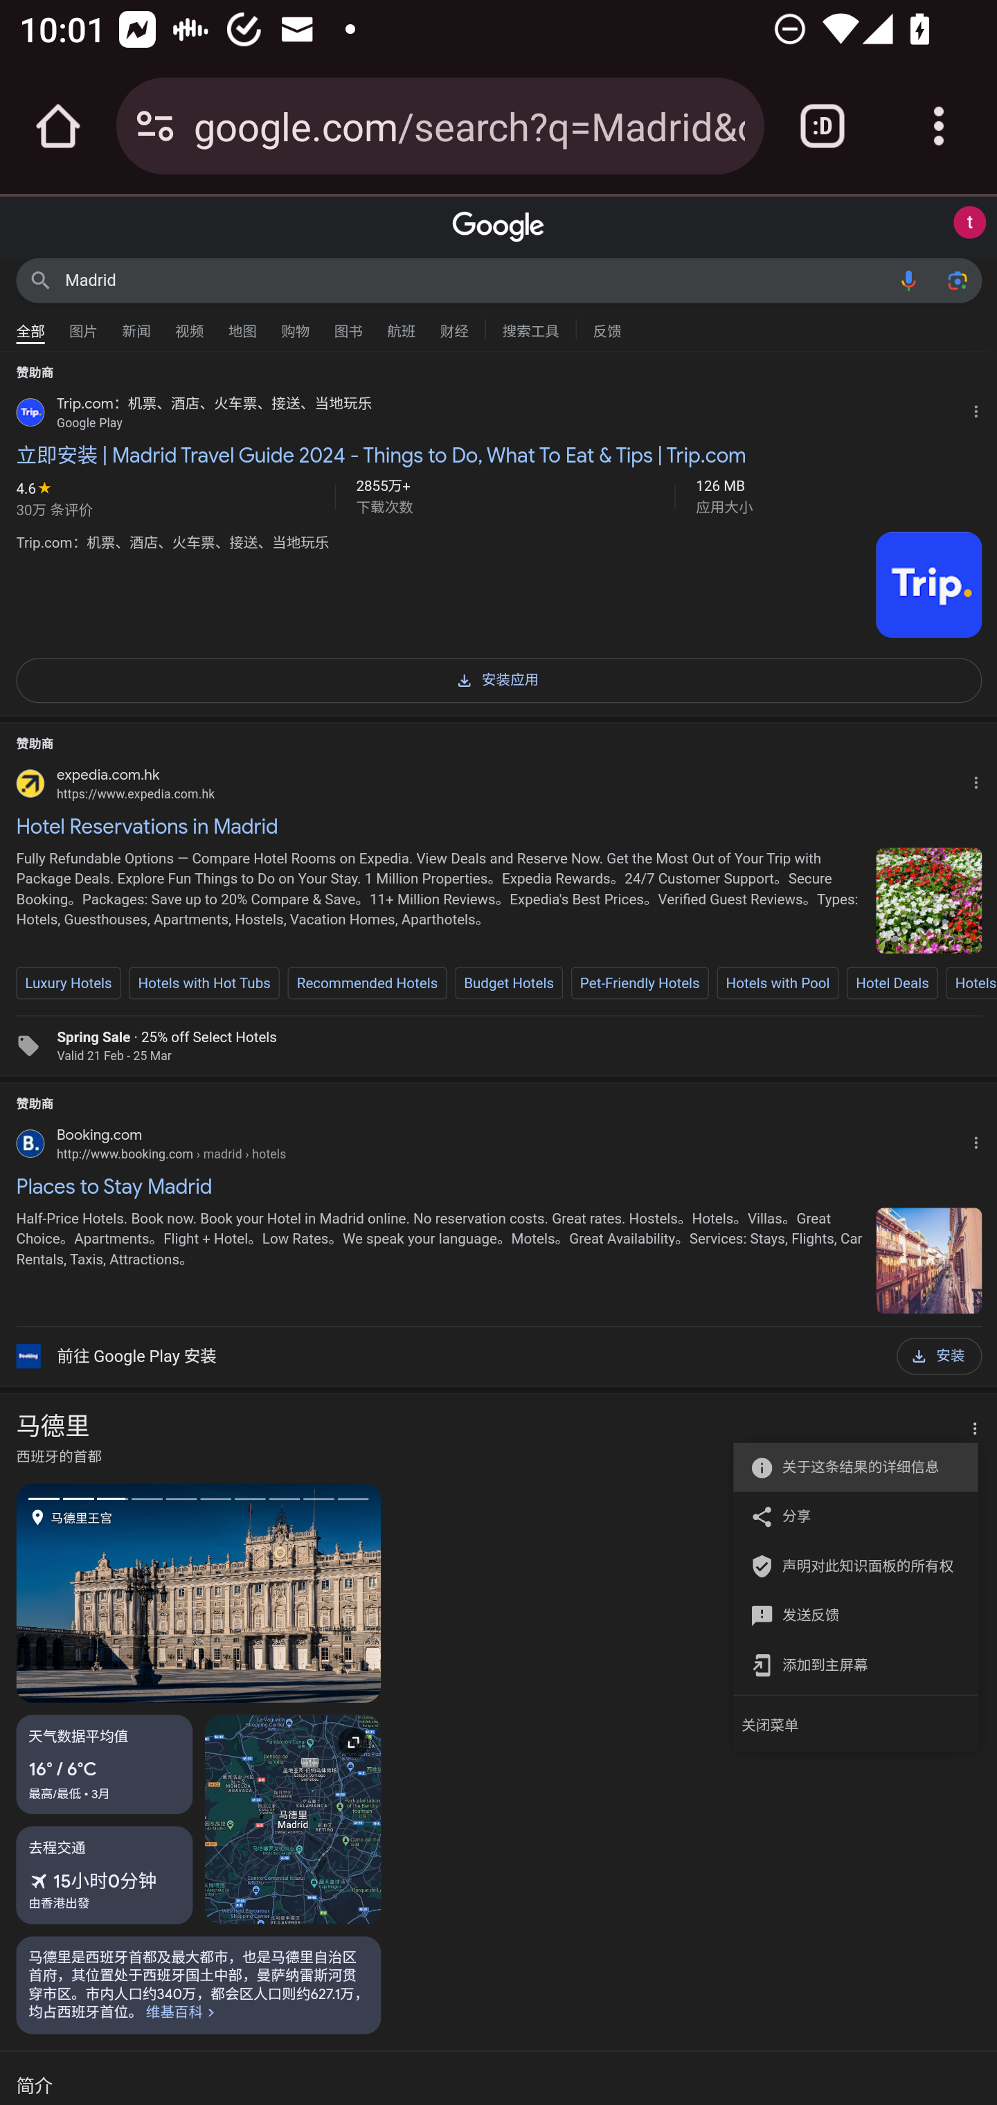 This screenshot has height=2105, width=997. Describe the element at coordinates (242, 325) in the screenshot. I see `地图` at that location.